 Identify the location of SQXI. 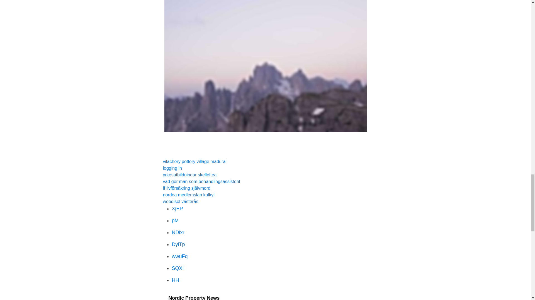
(177, 268).